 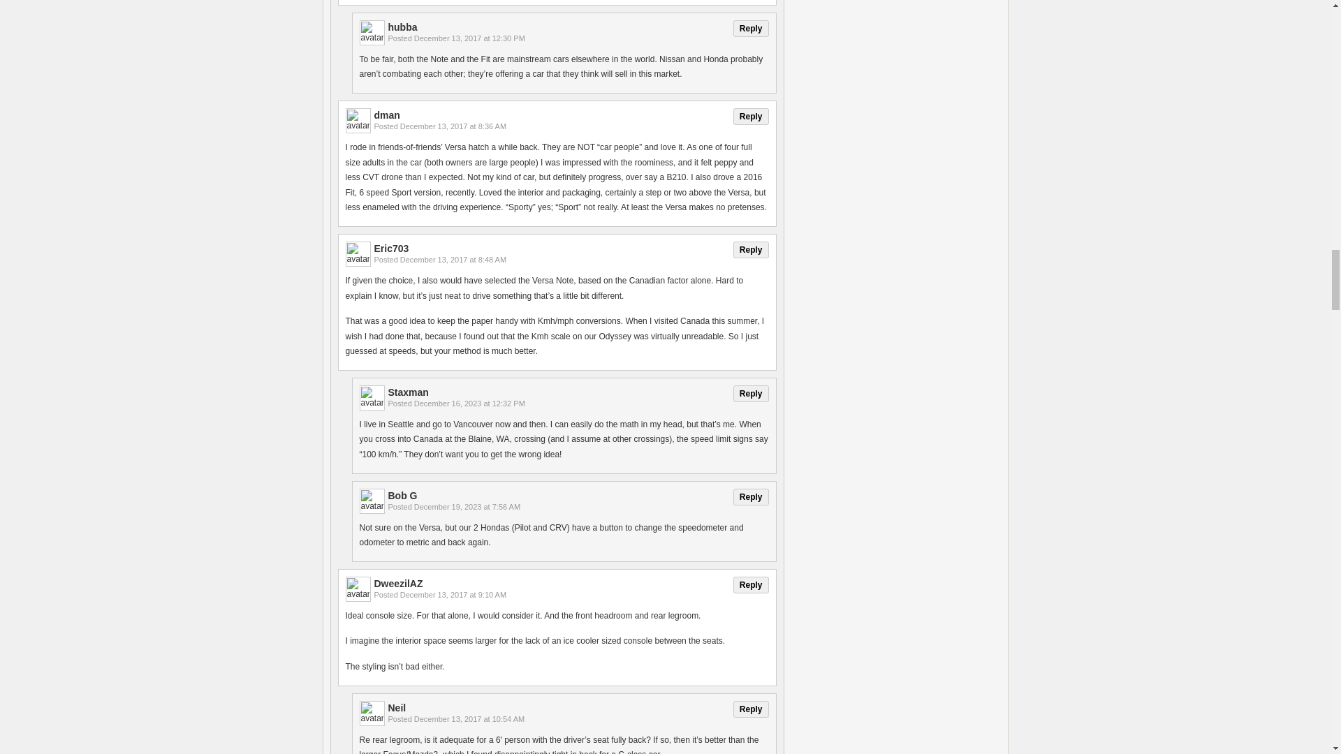 What do you see at coordinates (453, 594) in the screenshot?
I see `2017-12-13T09:10:28-08:00` at bounding box center [453, 594].